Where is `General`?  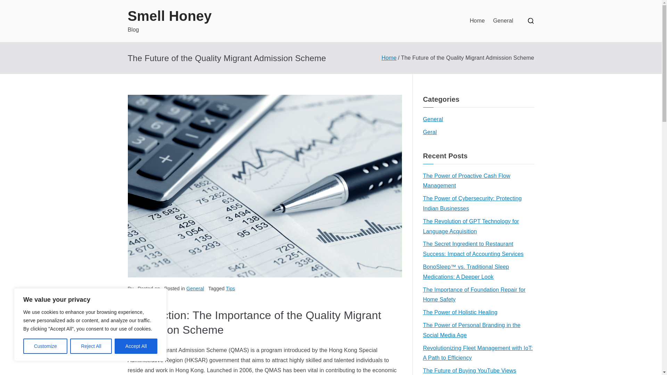 General is located at coordinates (503, 21).